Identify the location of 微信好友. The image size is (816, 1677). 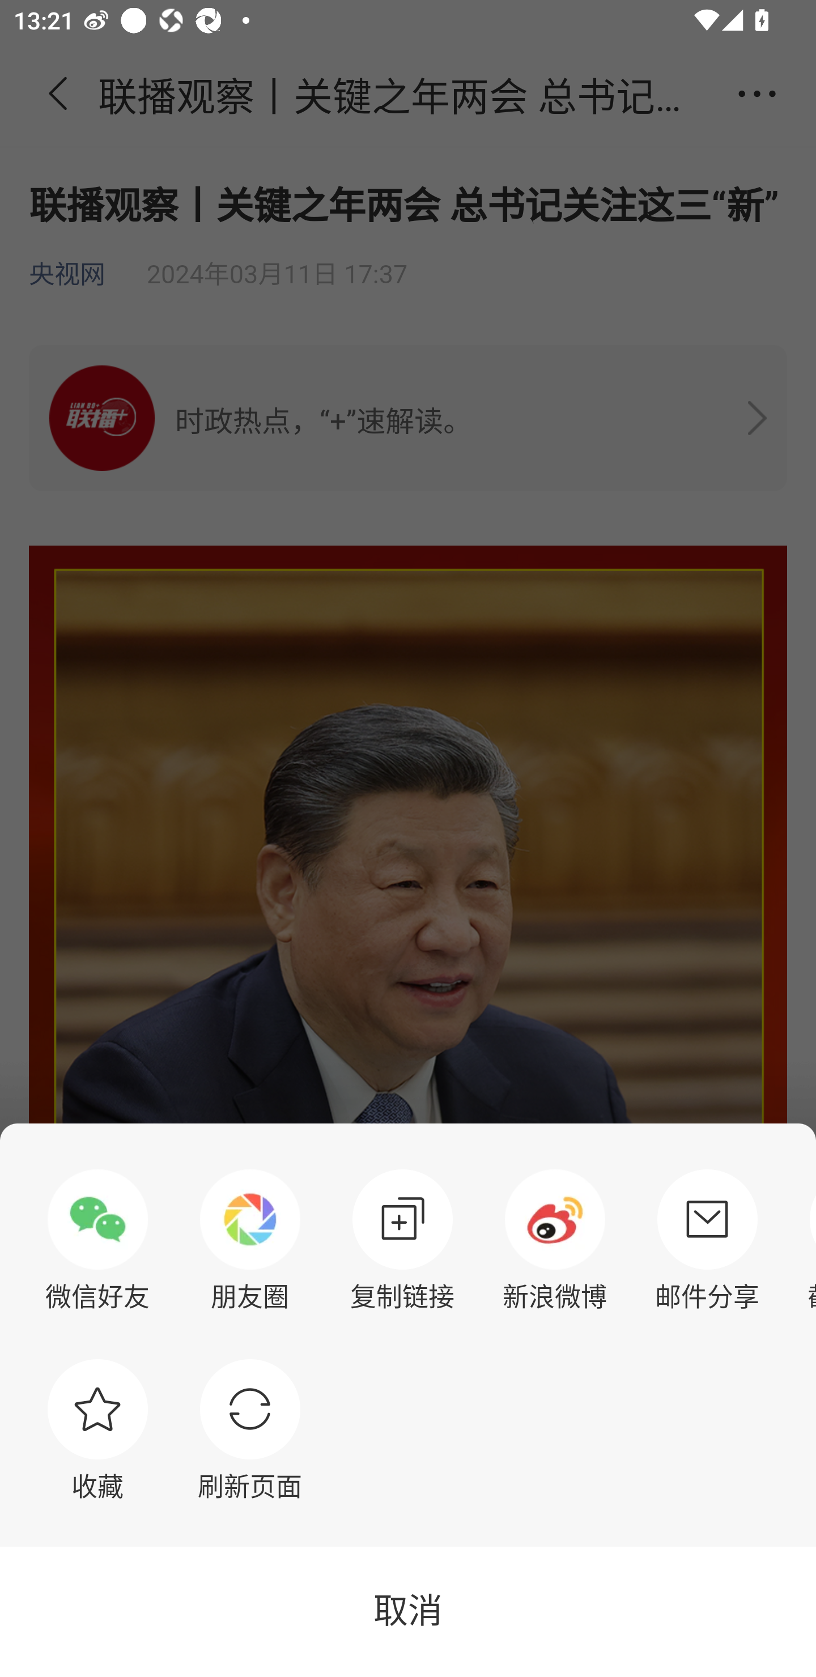
(97, 1241).